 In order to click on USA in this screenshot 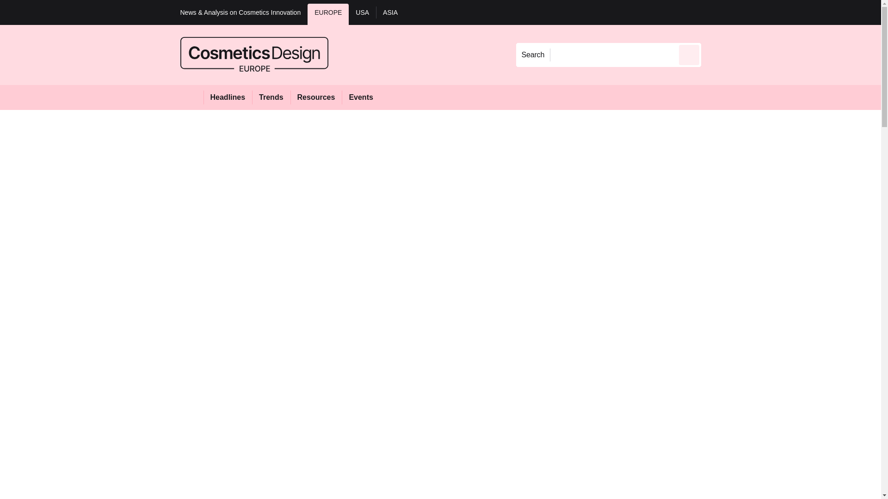, I will do `click(362, 14)`.